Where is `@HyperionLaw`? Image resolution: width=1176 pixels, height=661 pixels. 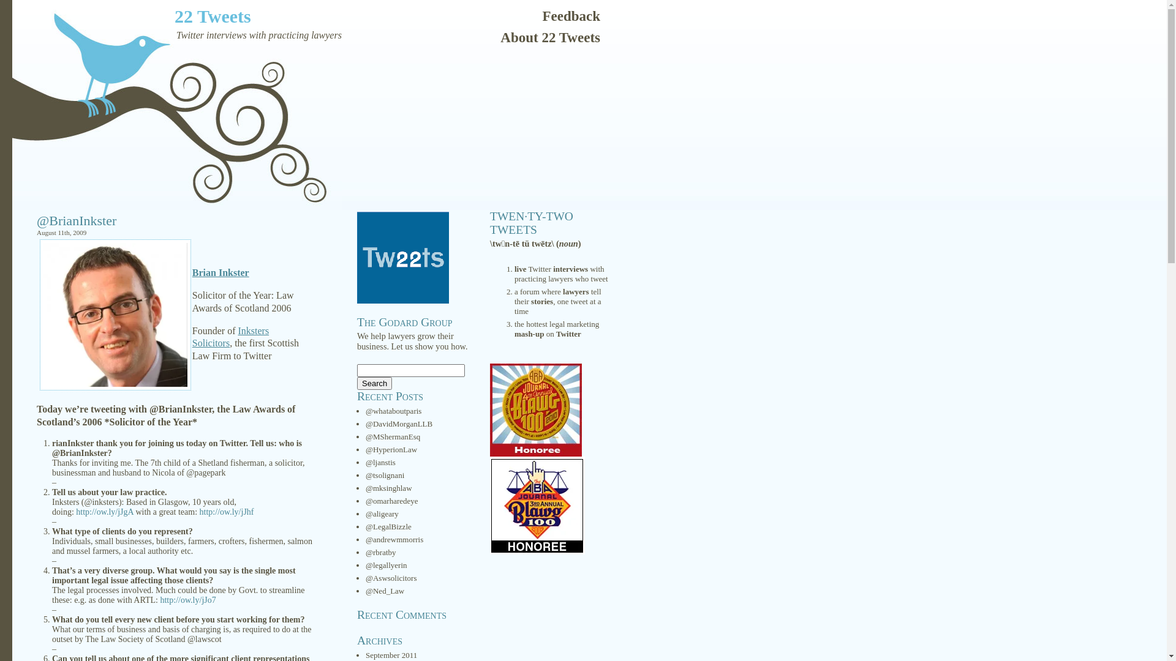
@HyperionLaw is located at coordinates (391, 449).